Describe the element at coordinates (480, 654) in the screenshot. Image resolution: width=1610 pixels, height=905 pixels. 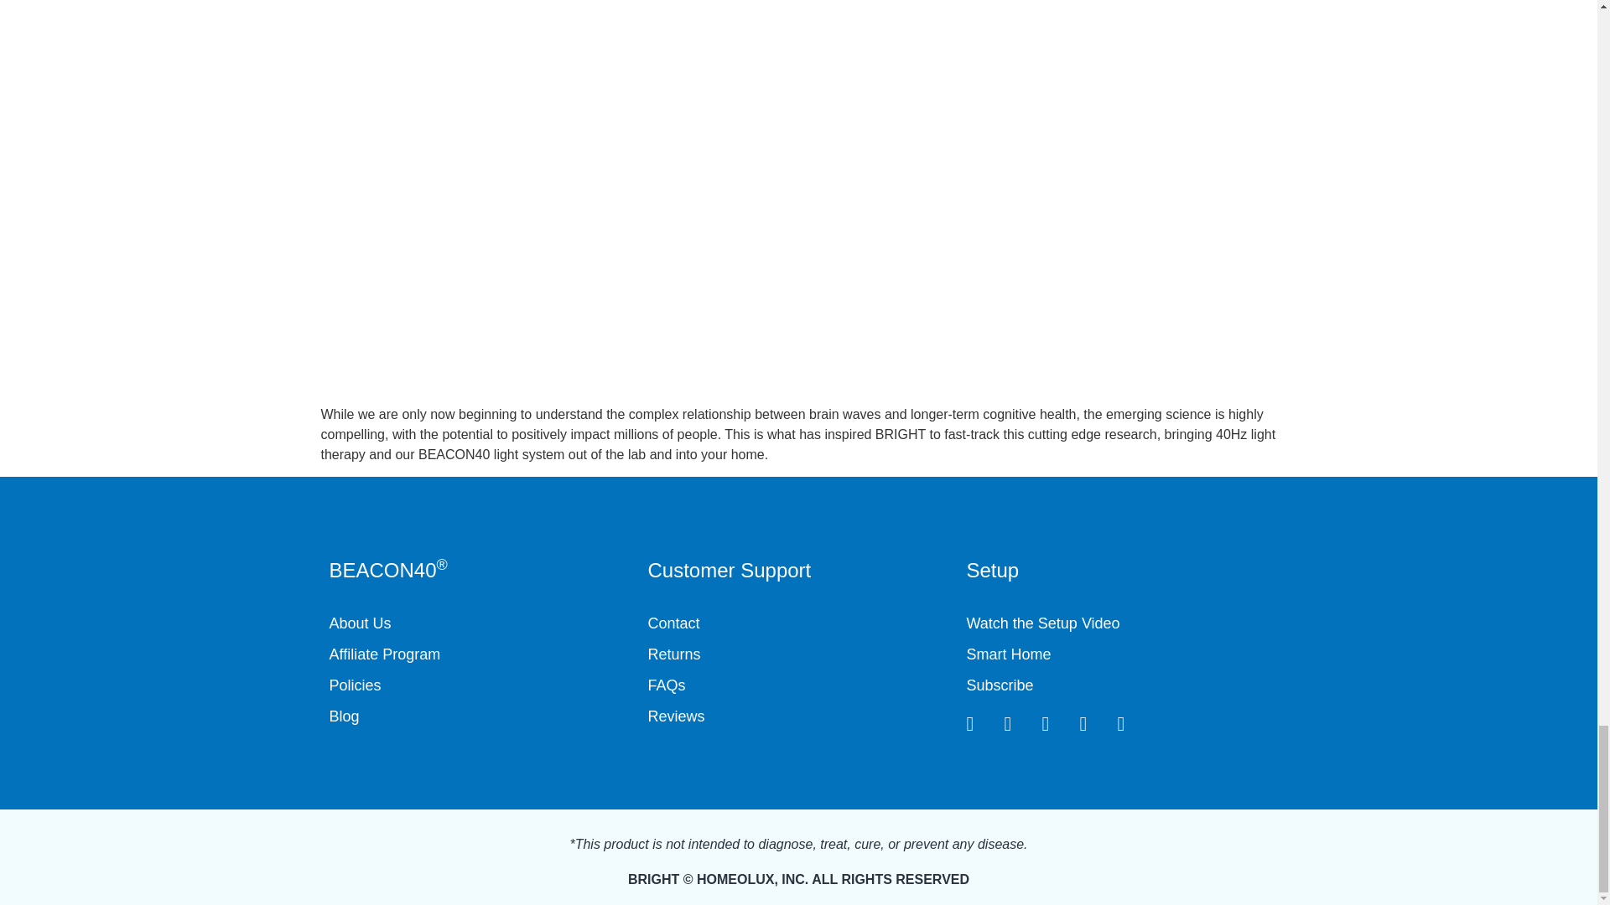
I see `Affiliate Program` at that location.